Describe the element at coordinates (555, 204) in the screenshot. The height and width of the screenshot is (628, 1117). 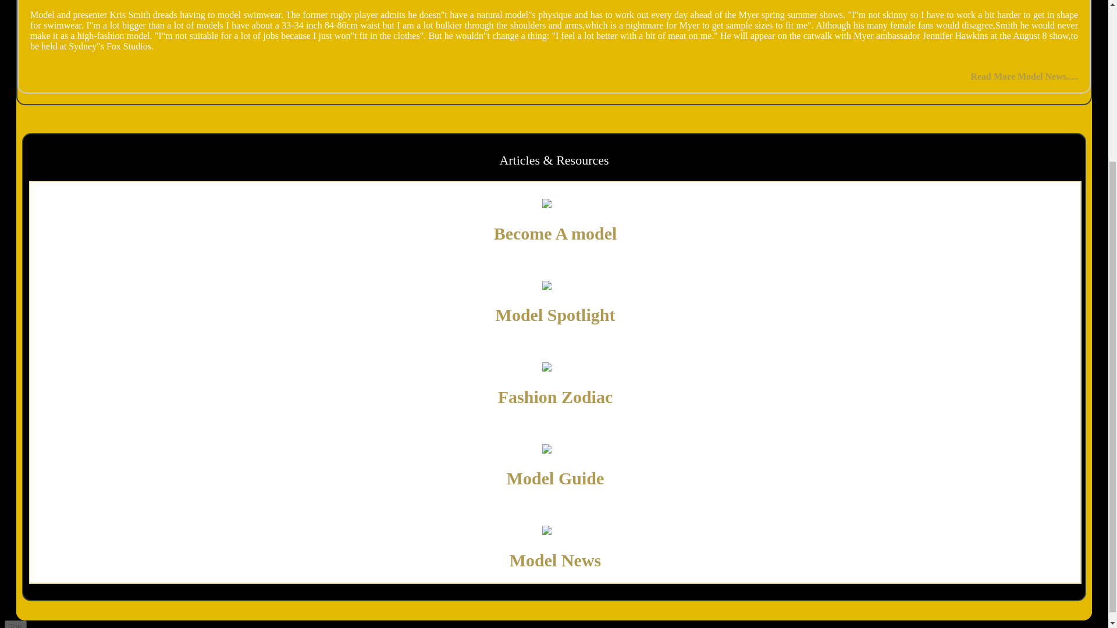
I see `Man` at that location.